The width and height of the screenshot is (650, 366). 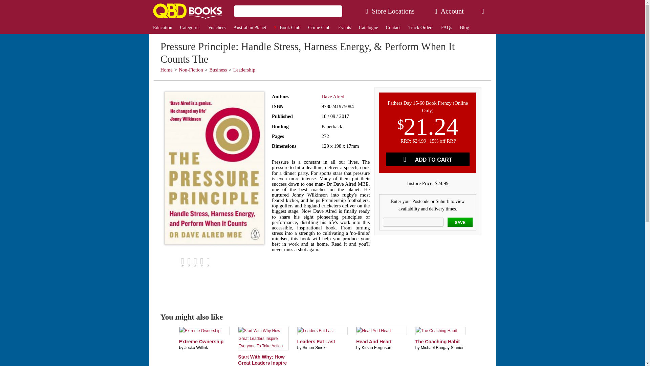 I want to click on Categories, so click(x=190, y=28).